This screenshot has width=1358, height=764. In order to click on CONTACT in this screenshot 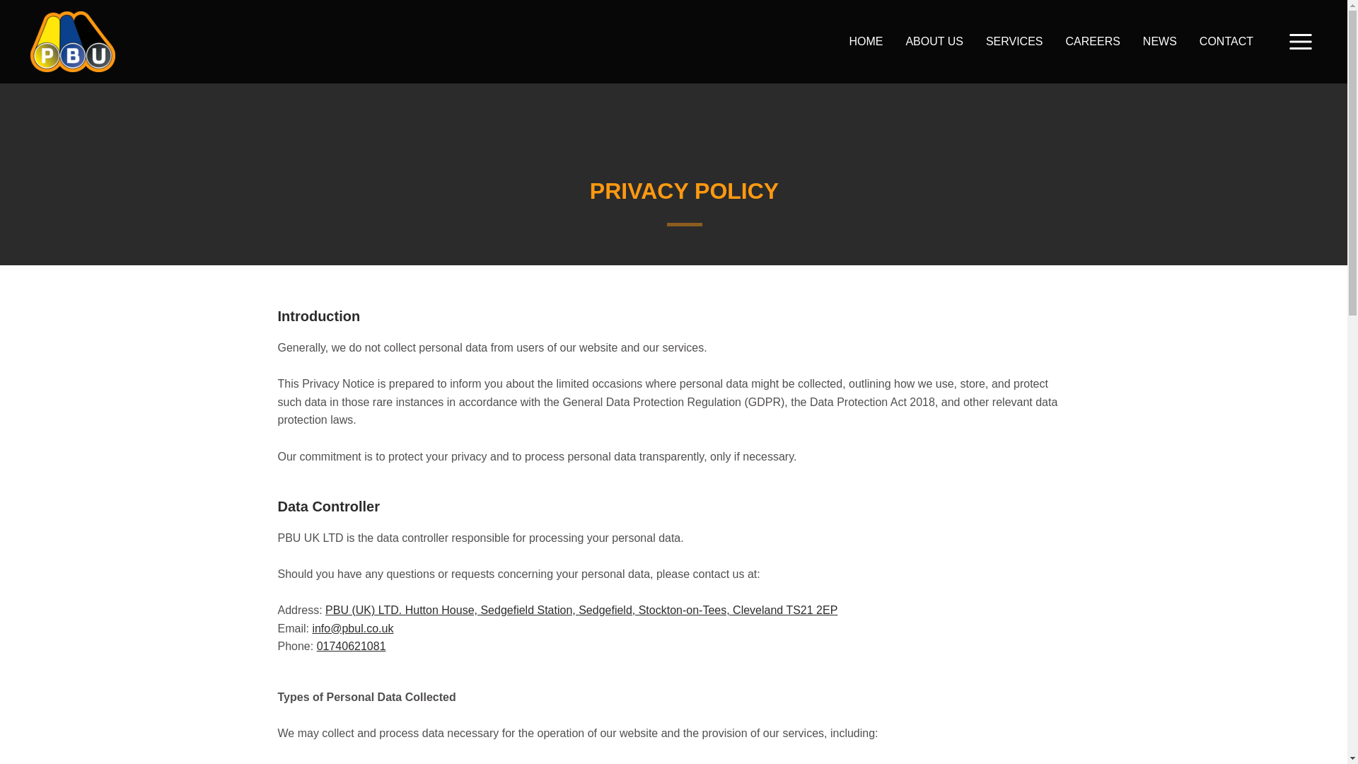, I will do `click(1226, 41)`.